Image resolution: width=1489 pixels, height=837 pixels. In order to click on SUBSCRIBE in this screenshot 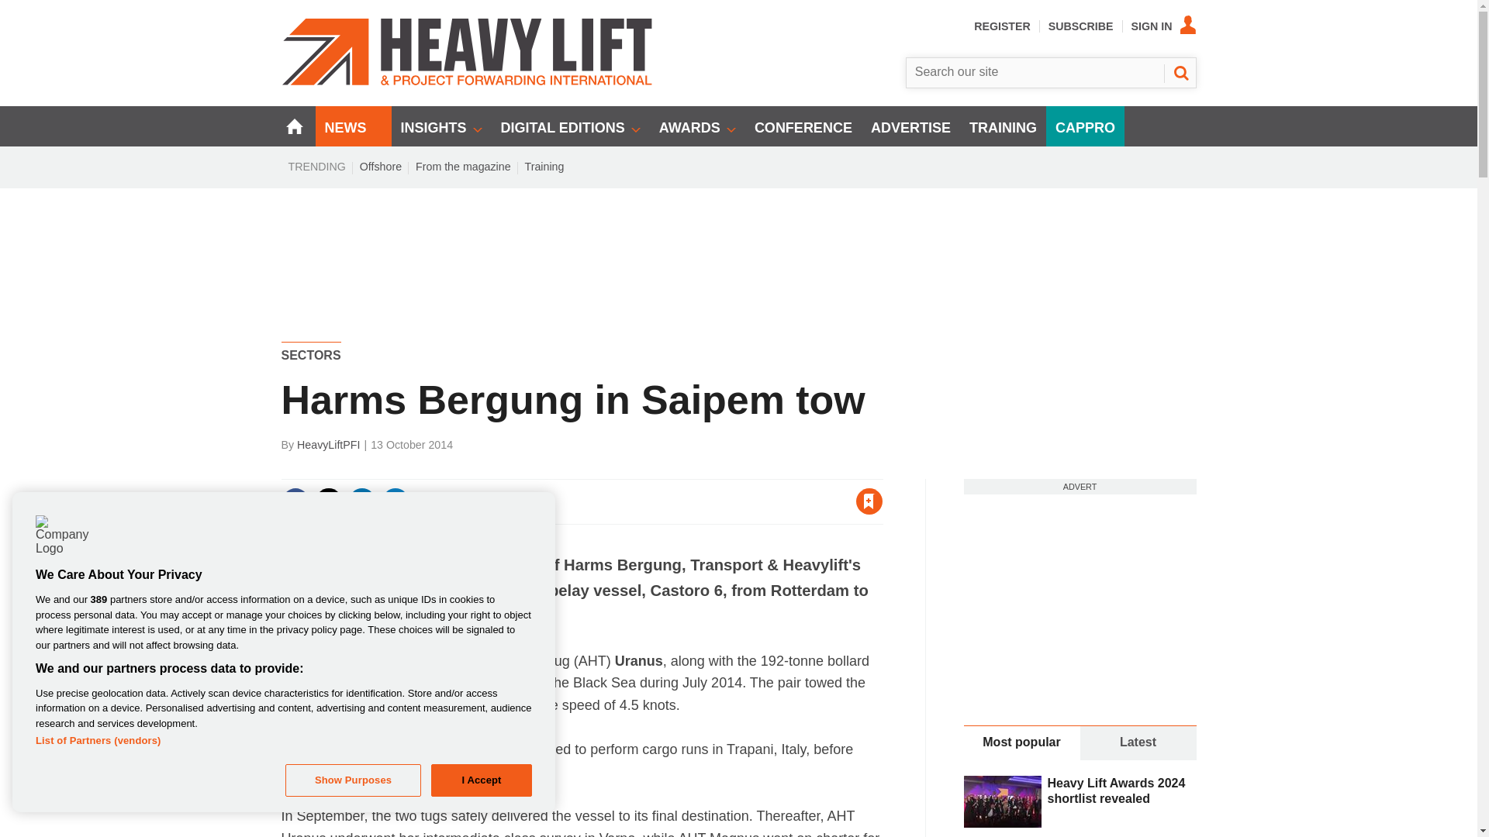, I will do `click(1081, 26)`.